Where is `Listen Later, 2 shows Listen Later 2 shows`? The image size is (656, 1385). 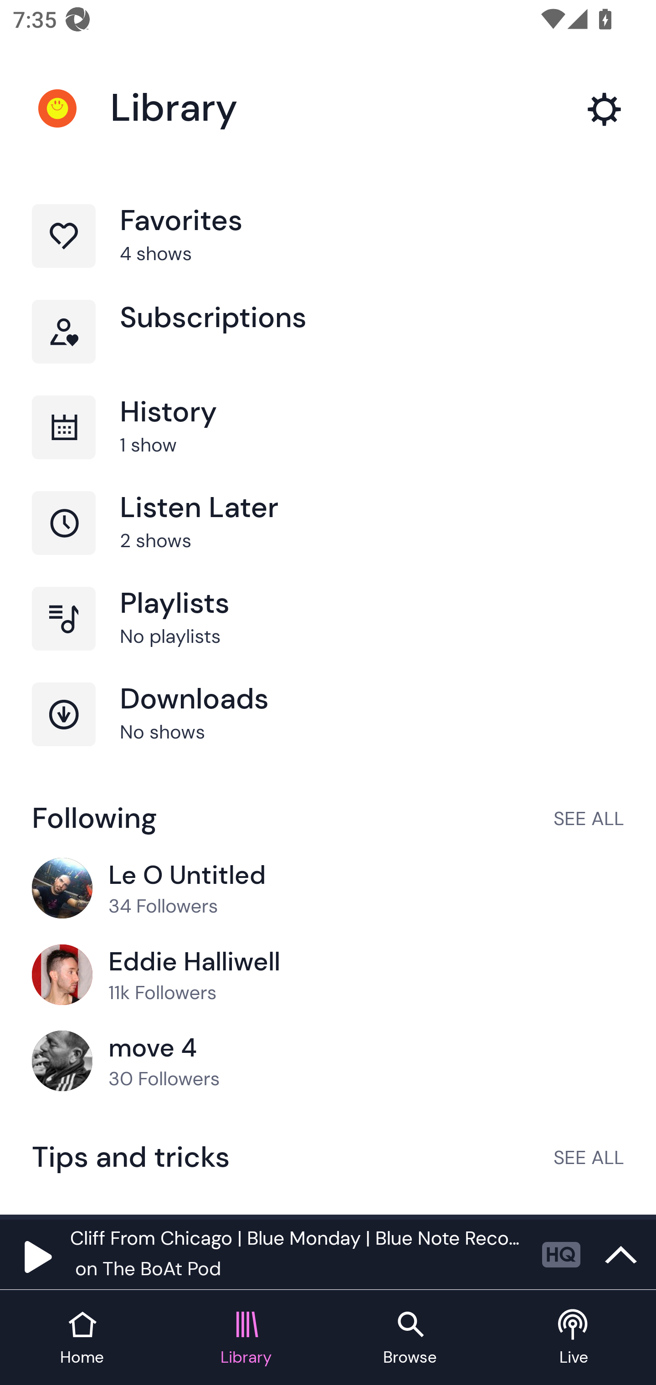
Listen Later, 2 shows Listen Later 2 shows is located at coordinates (328, 539).